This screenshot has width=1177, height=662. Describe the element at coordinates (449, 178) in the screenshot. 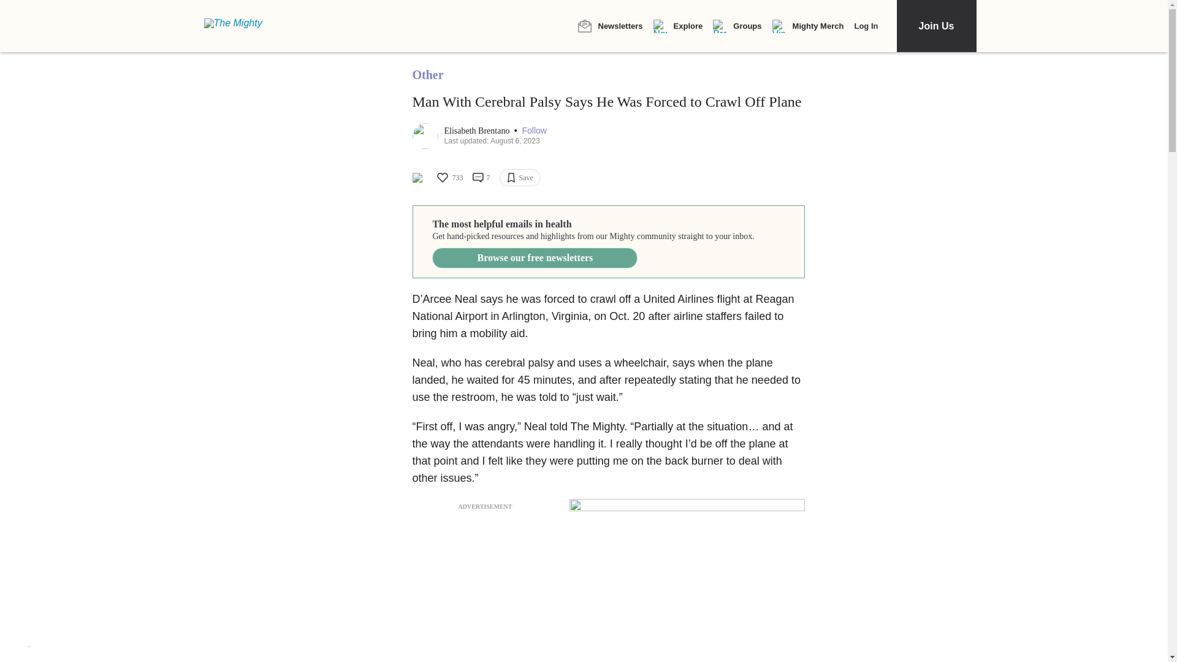

I see `733` at that location.